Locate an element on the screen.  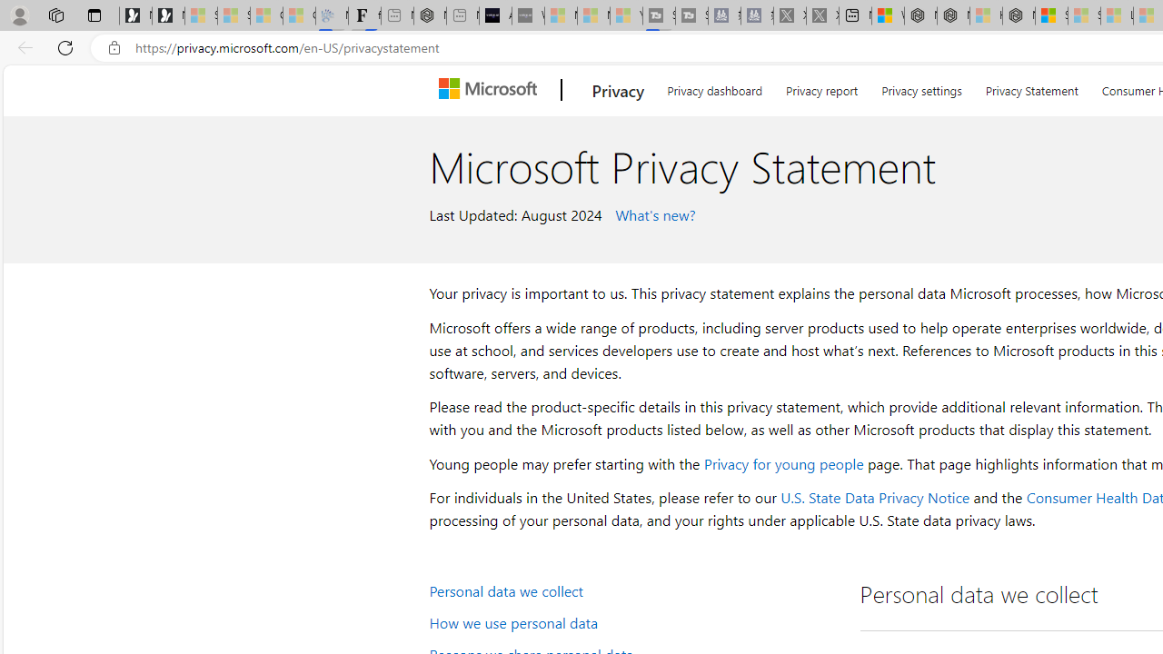
Newsletter Sign Up is located at coordinates (168, 16).